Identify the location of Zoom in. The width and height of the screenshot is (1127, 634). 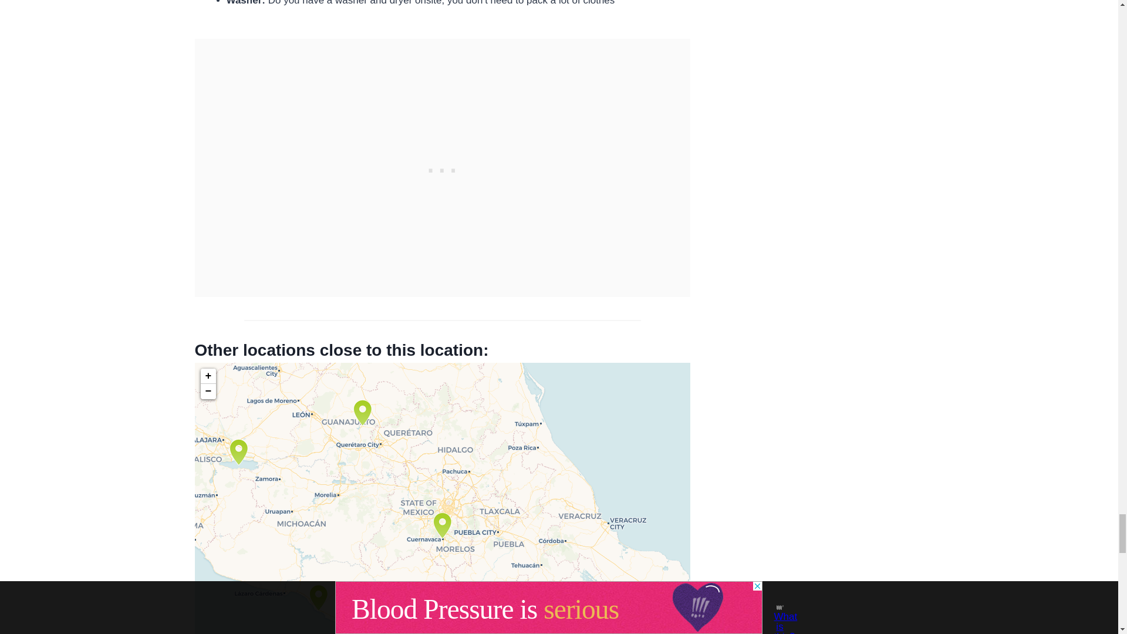
(208, 376).